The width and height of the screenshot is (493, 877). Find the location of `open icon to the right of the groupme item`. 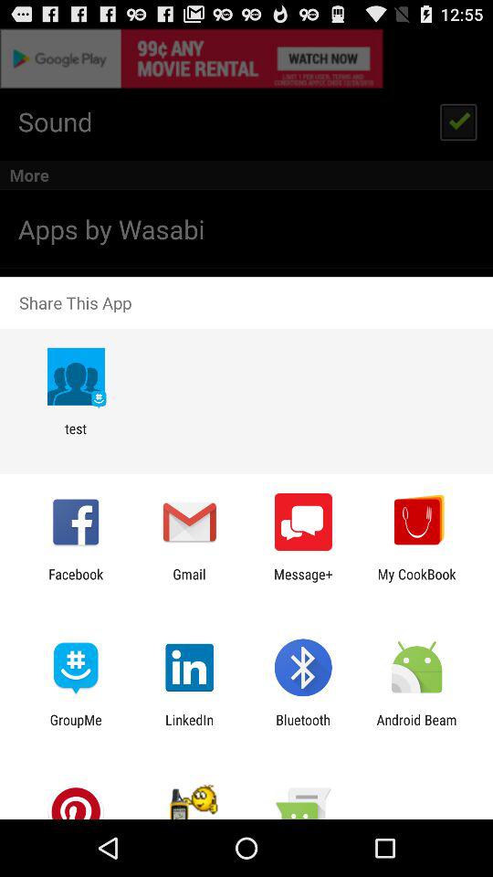

open icon to the right of the groupme item is located at coordinates (190, 727).